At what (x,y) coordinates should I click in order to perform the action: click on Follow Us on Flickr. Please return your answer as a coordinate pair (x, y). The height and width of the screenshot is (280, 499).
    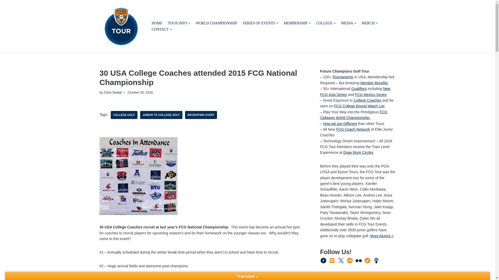
    Looking at the image, I should click on (359, 261).